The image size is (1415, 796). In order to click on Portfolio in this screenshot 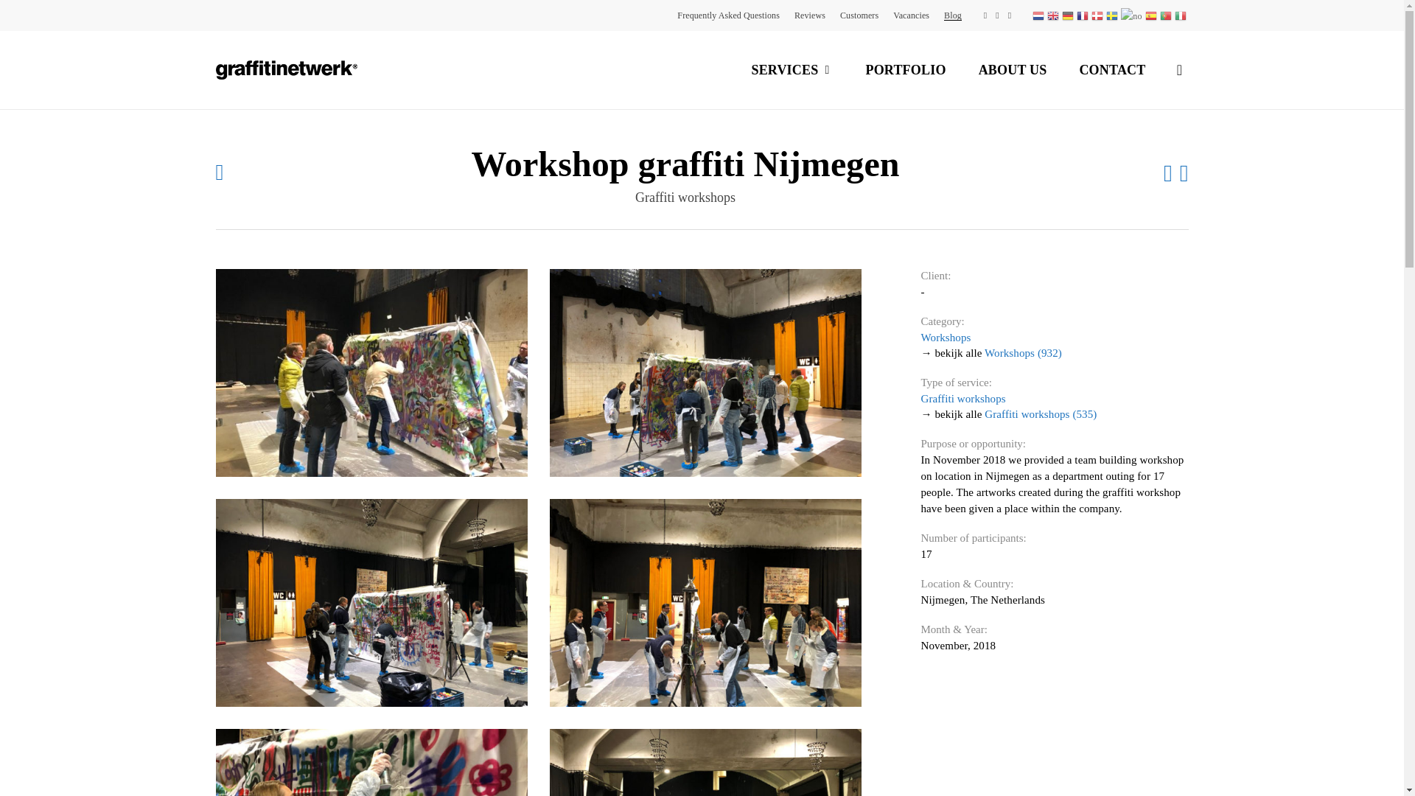, I will do `click(905, 69)`.